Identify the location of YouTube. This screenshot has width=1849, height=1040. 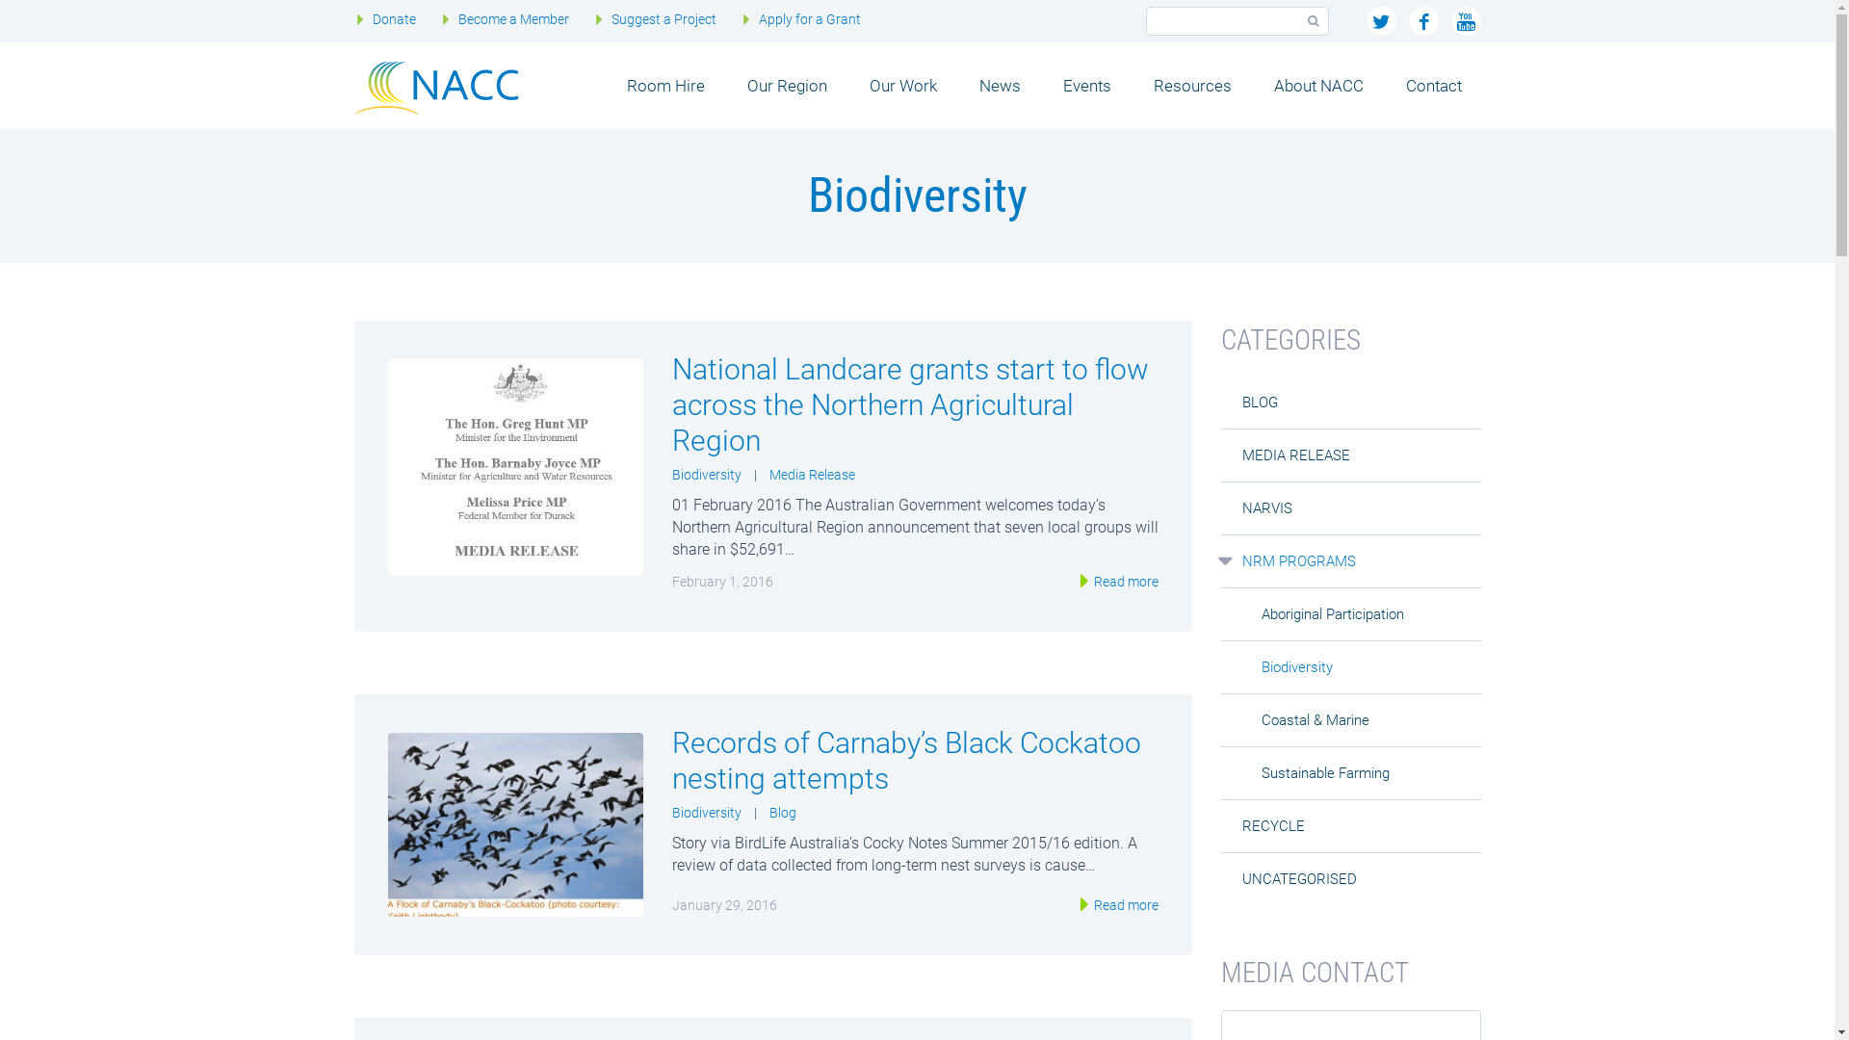
(1467, 21).